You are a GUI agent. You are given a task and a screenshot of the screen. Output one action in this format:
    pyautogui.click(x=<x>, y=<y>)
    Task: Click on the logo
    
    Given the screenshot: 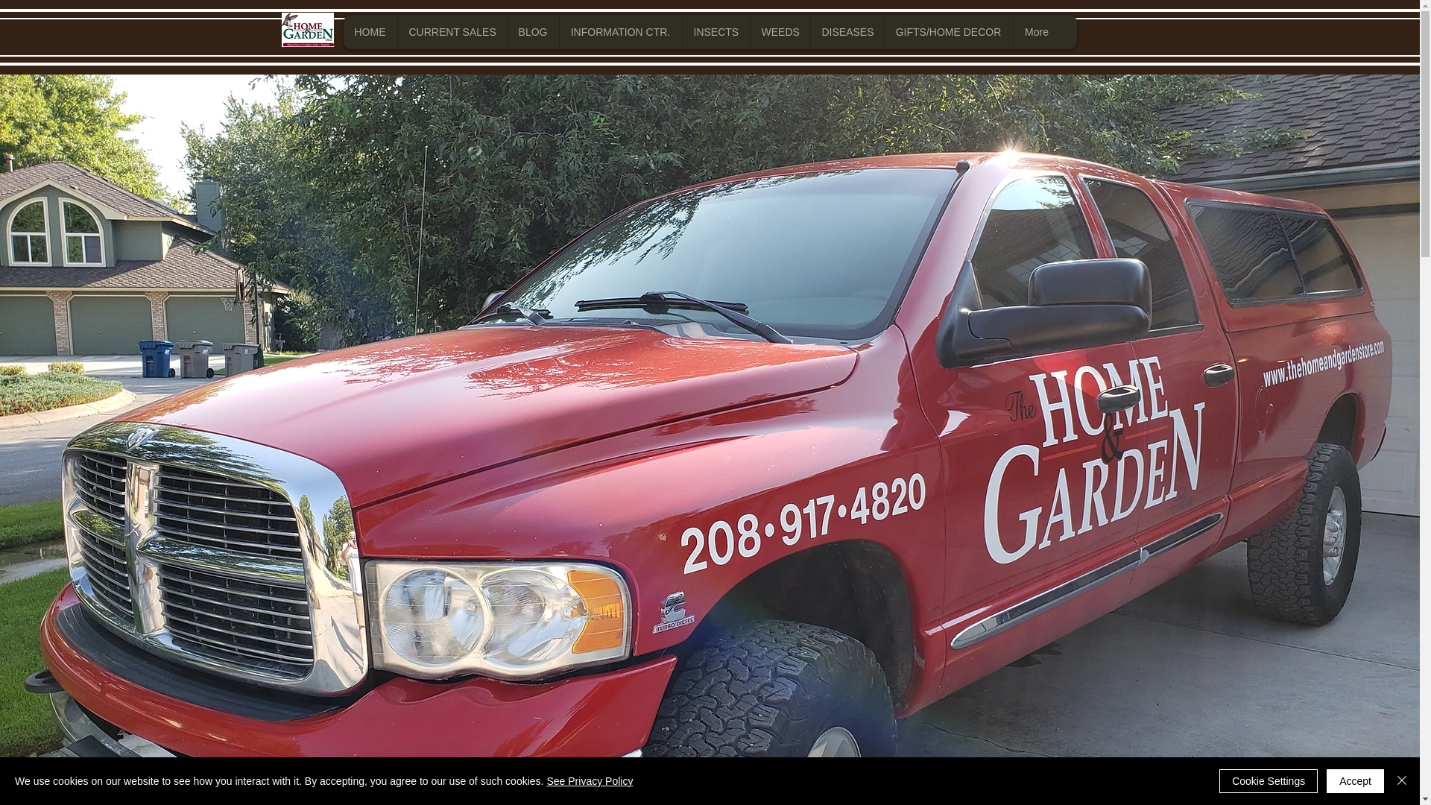 What is the action you would take?
    pyautogui.click(x=307, y=30)
    